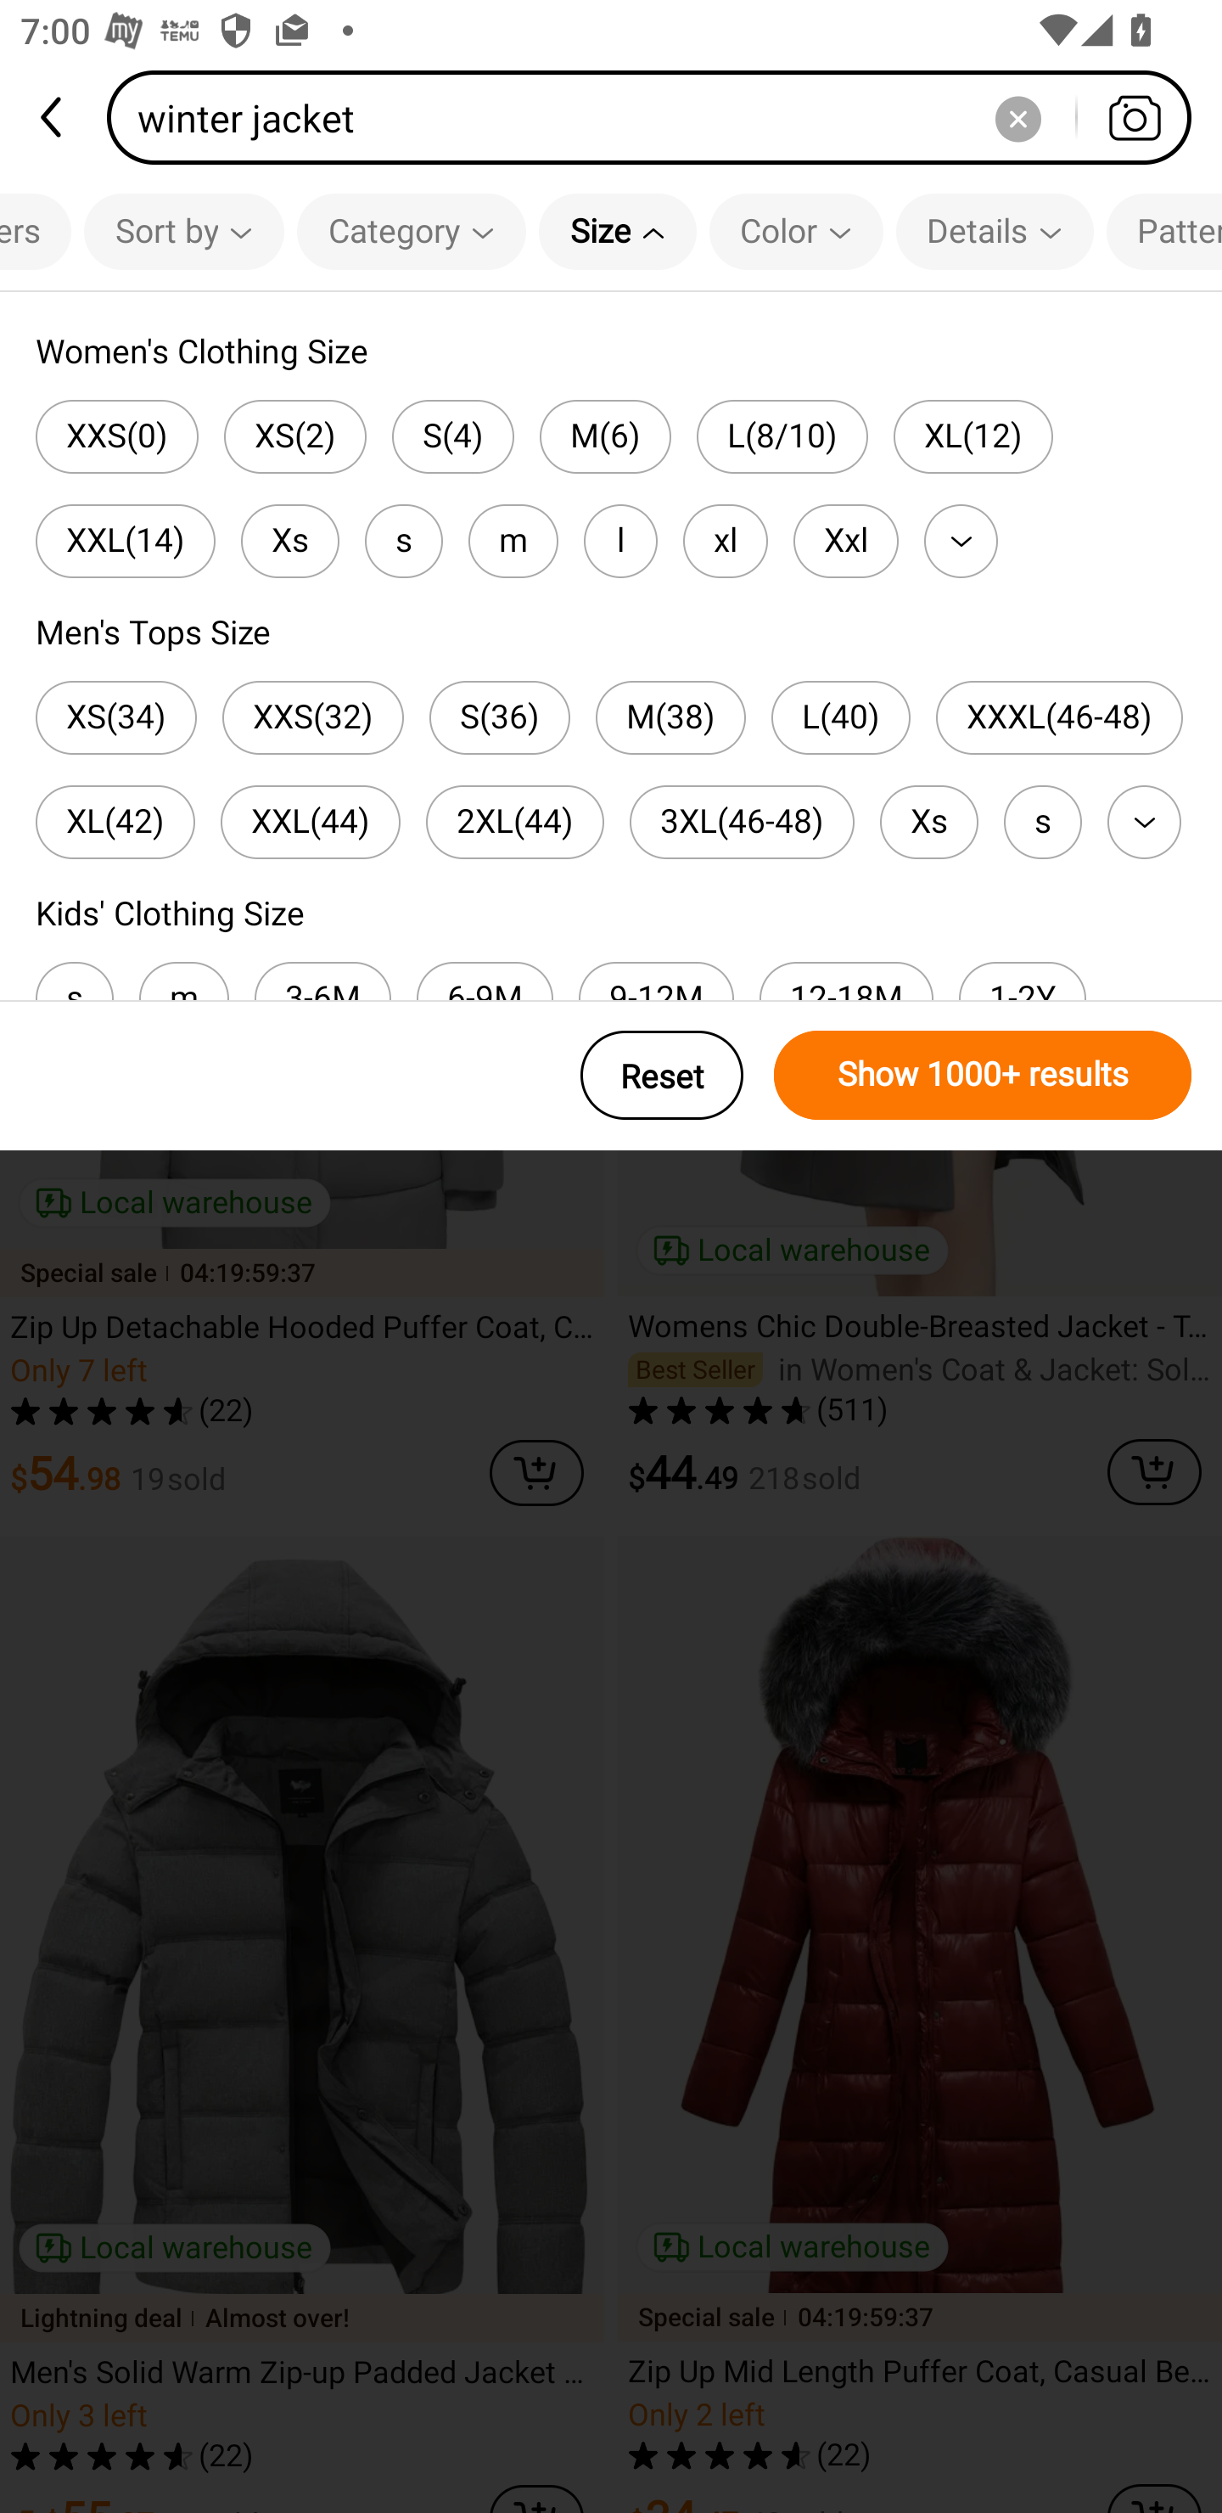 The height and width of the screenshot is (2513, 1222). What do you see at coordinates (313, 717) in the screenshot?
I see `XXS(32)` at bounding box center [313, 717].